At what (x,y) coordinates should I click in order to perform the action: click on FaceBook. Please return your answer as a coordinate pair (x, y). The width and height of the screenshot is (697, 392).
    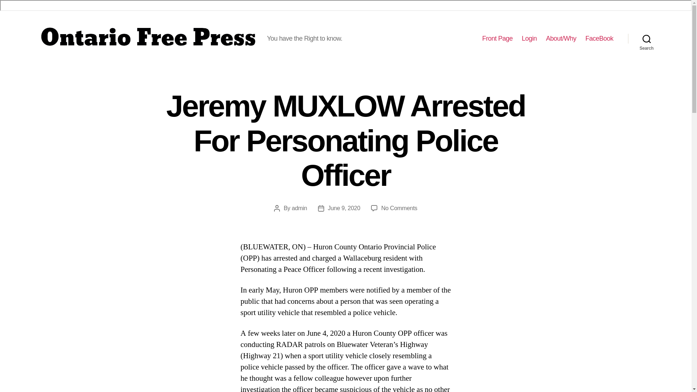
    Looking at the image, I should click on (599, 38).